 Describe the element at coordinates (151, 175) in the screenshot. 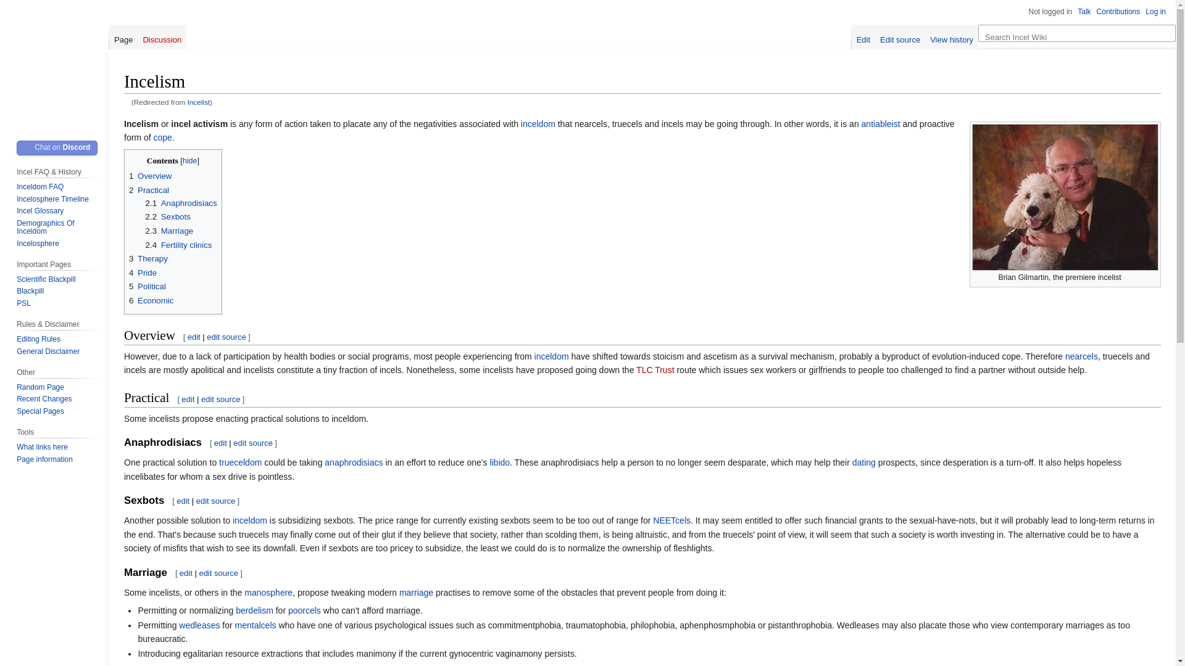

I see `1 Overview` at that location.